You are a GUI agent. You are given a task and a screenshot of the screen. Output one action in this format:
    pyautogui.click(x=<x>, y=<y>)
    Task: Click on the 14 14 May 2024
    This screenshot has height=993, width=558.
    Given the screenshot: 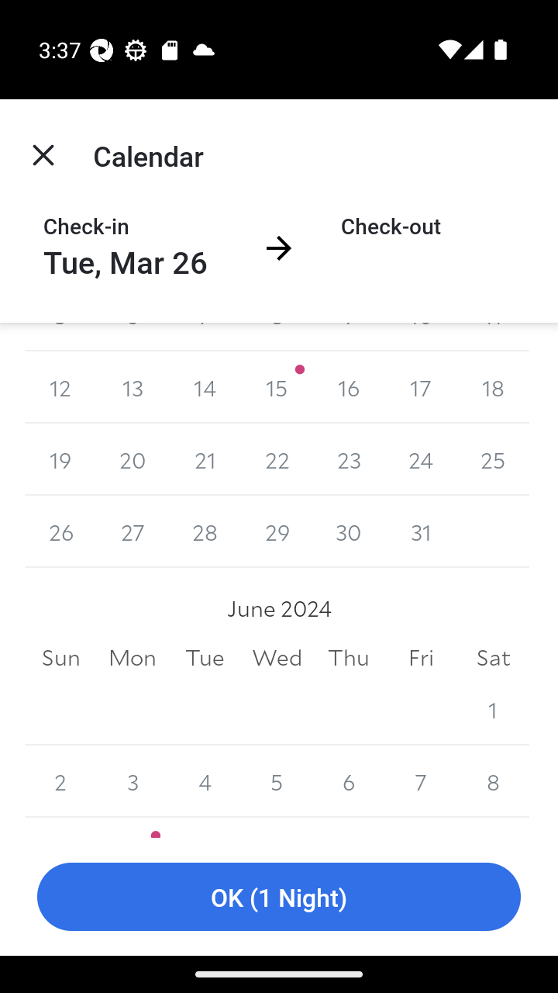 What is the action you would take?
    pyautogui.click(x=205, y=388)
    